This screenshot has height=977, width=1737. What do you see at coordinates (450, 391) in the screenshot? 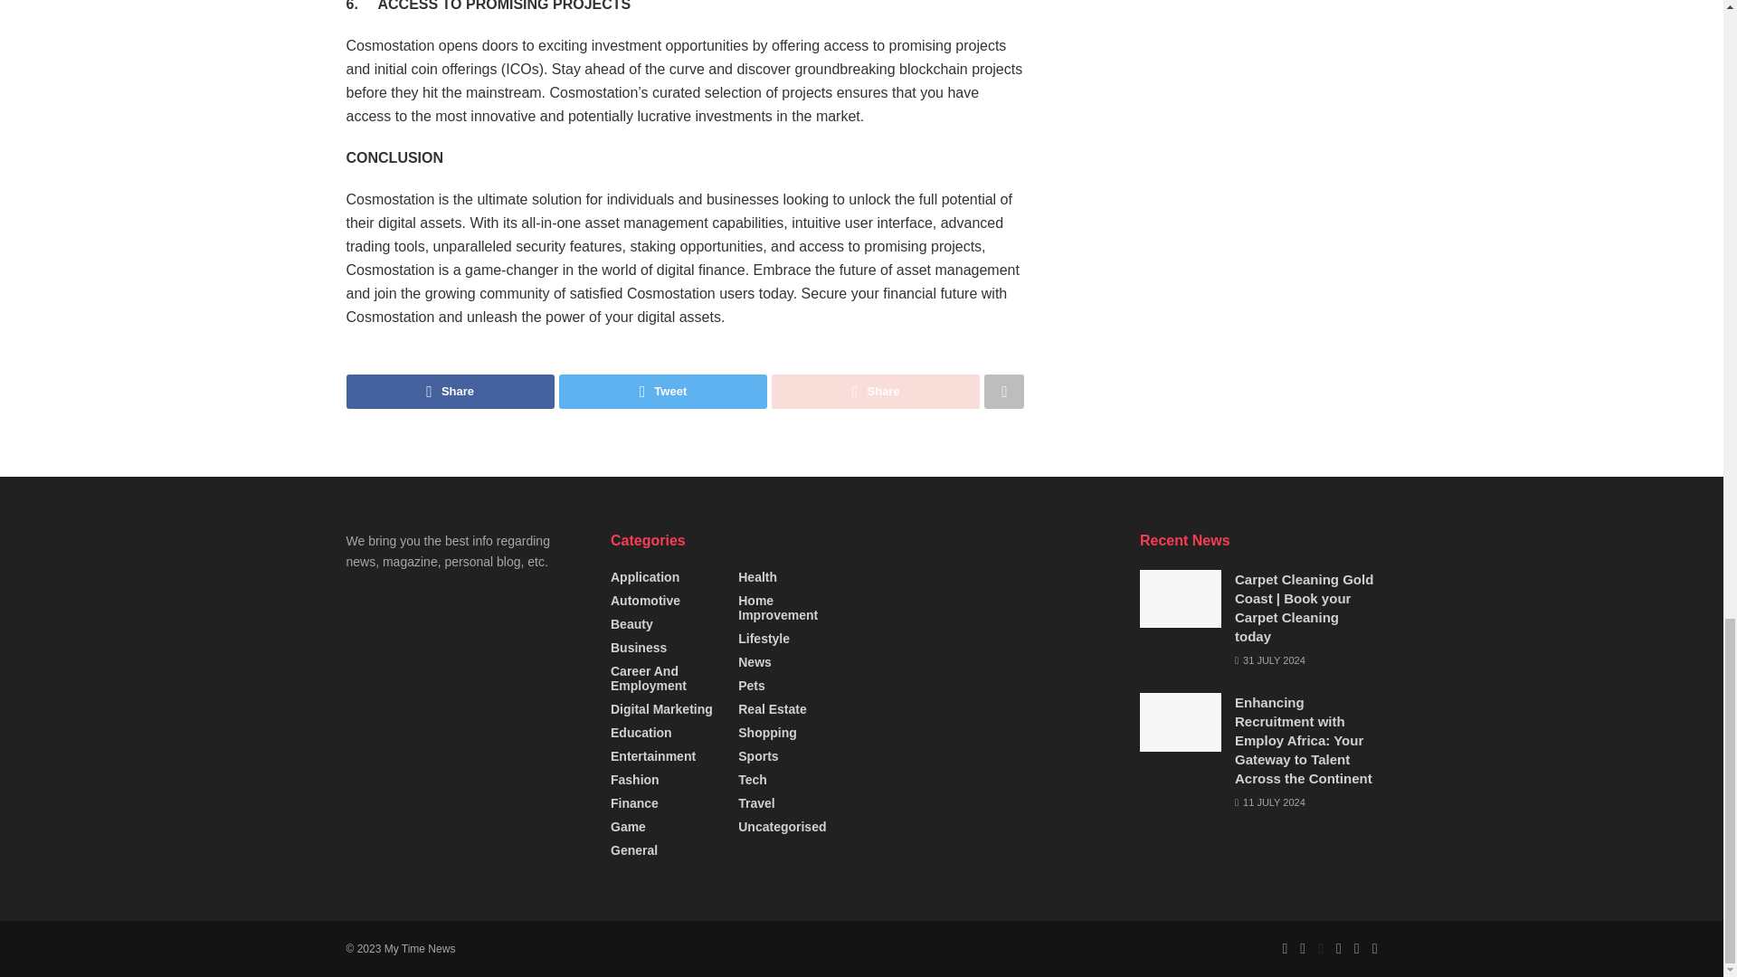
I see `Share` at bounding box center [450, 391].